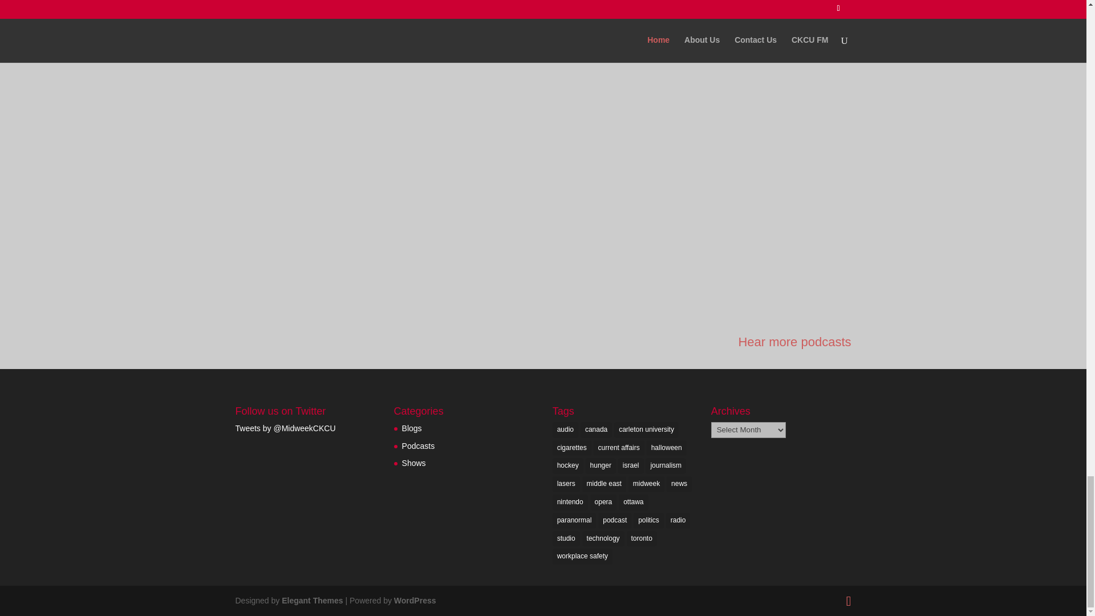  I want to click on halloween, so click(666, 448).